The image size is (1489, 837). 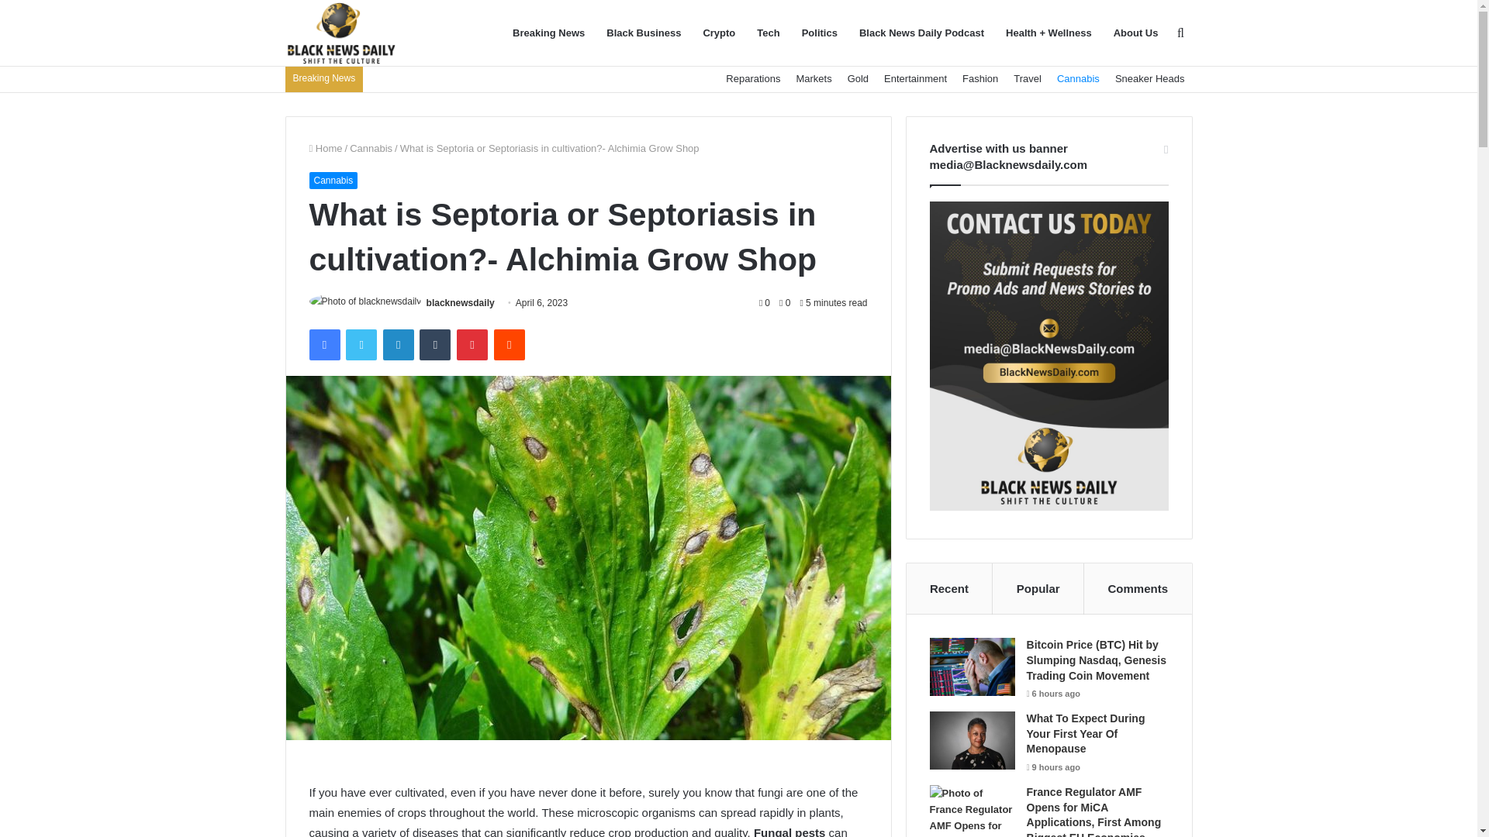 I want to click on LinkedIn, so click(x=398, y=345).